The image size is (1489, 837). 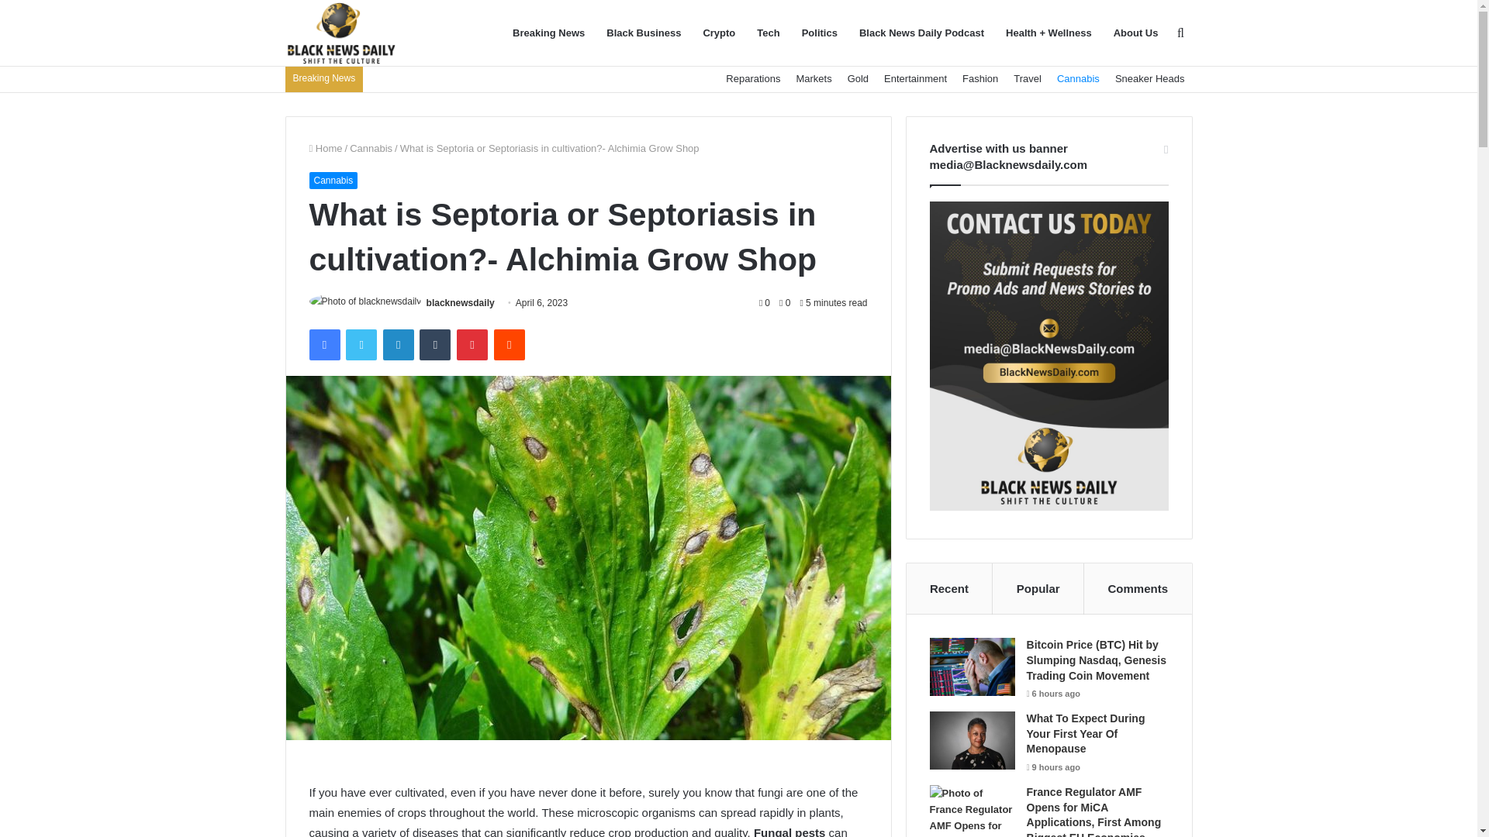 I want to click on LinkedIn, so click(x=398, y=345).